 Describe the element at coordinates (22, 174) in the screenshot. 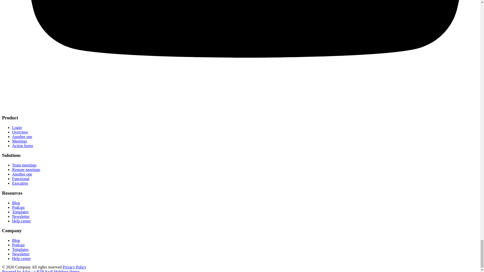

I see `Another one` at that location.